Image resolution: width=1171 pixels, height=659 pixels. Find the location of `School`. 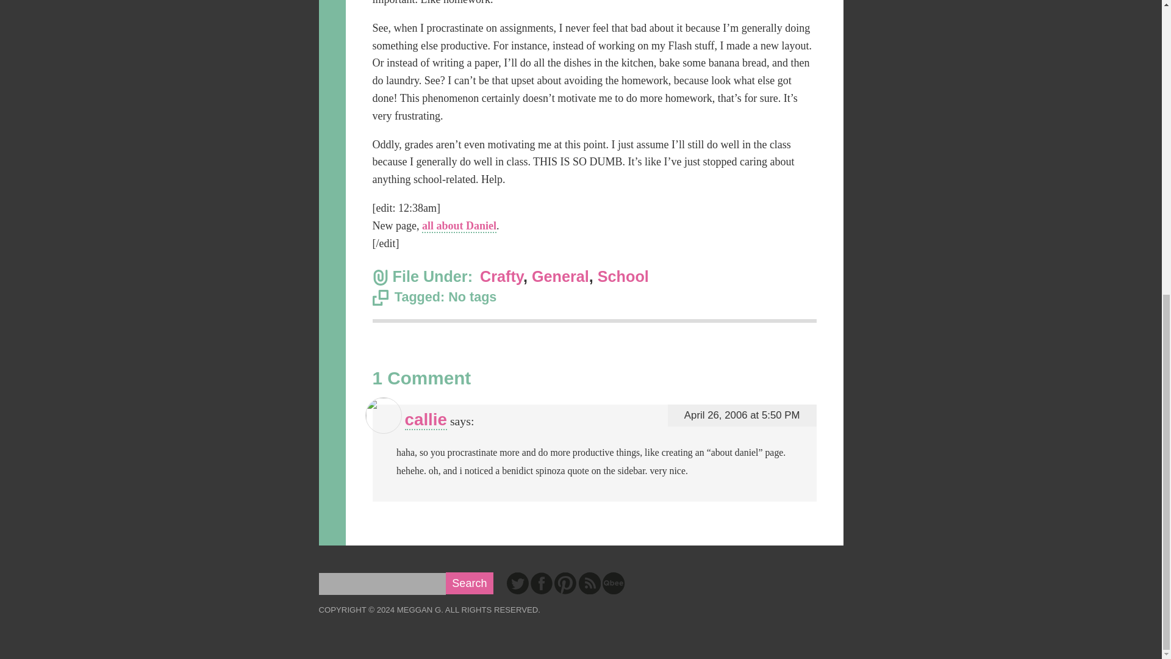

School is located at coordinates (623, 276).